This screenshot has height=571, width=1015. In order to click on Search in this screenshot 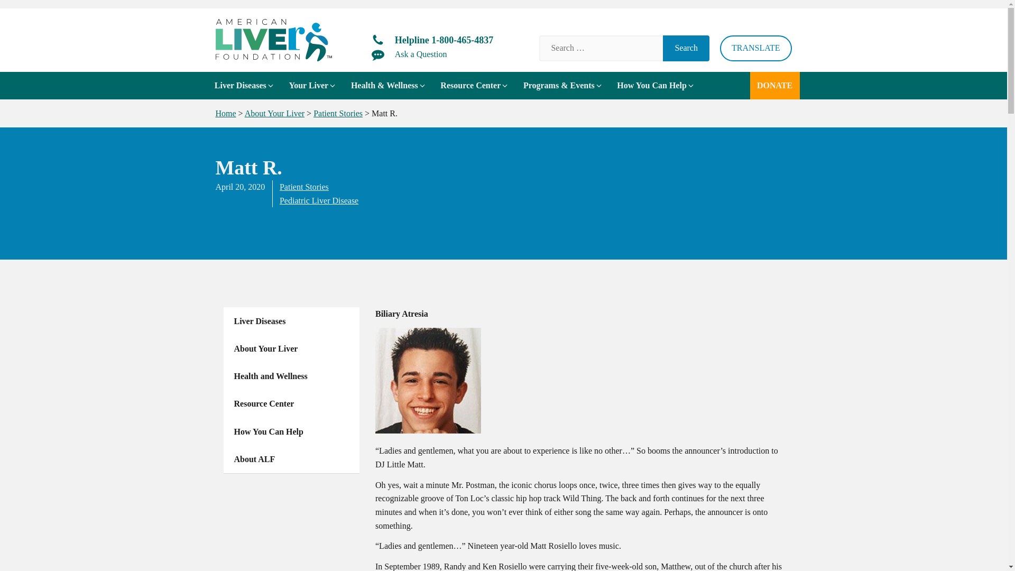, I will do `click(686, 48)`.